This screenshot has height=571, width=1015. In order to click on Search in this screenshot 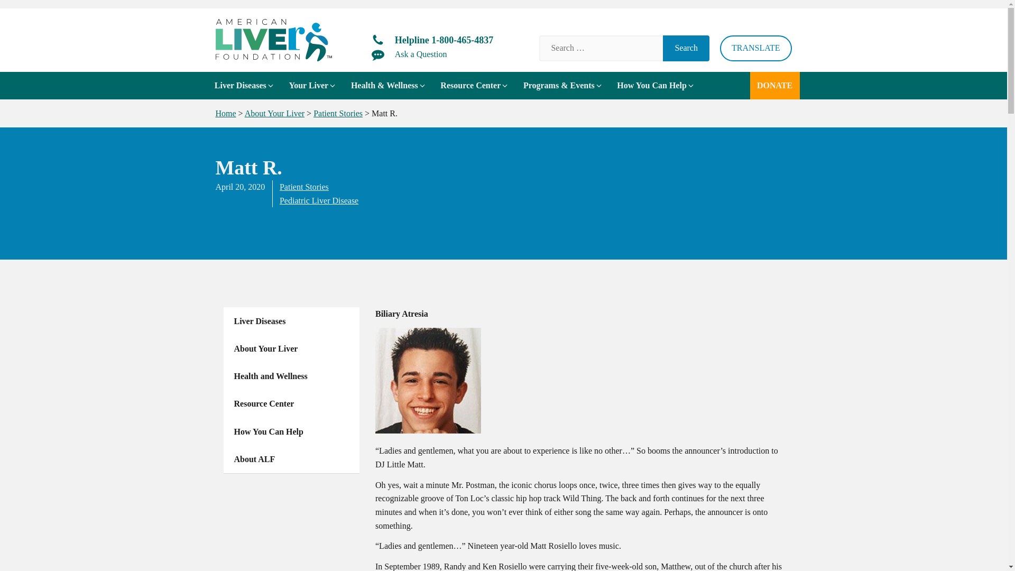, I will do `click(686, 48)`.